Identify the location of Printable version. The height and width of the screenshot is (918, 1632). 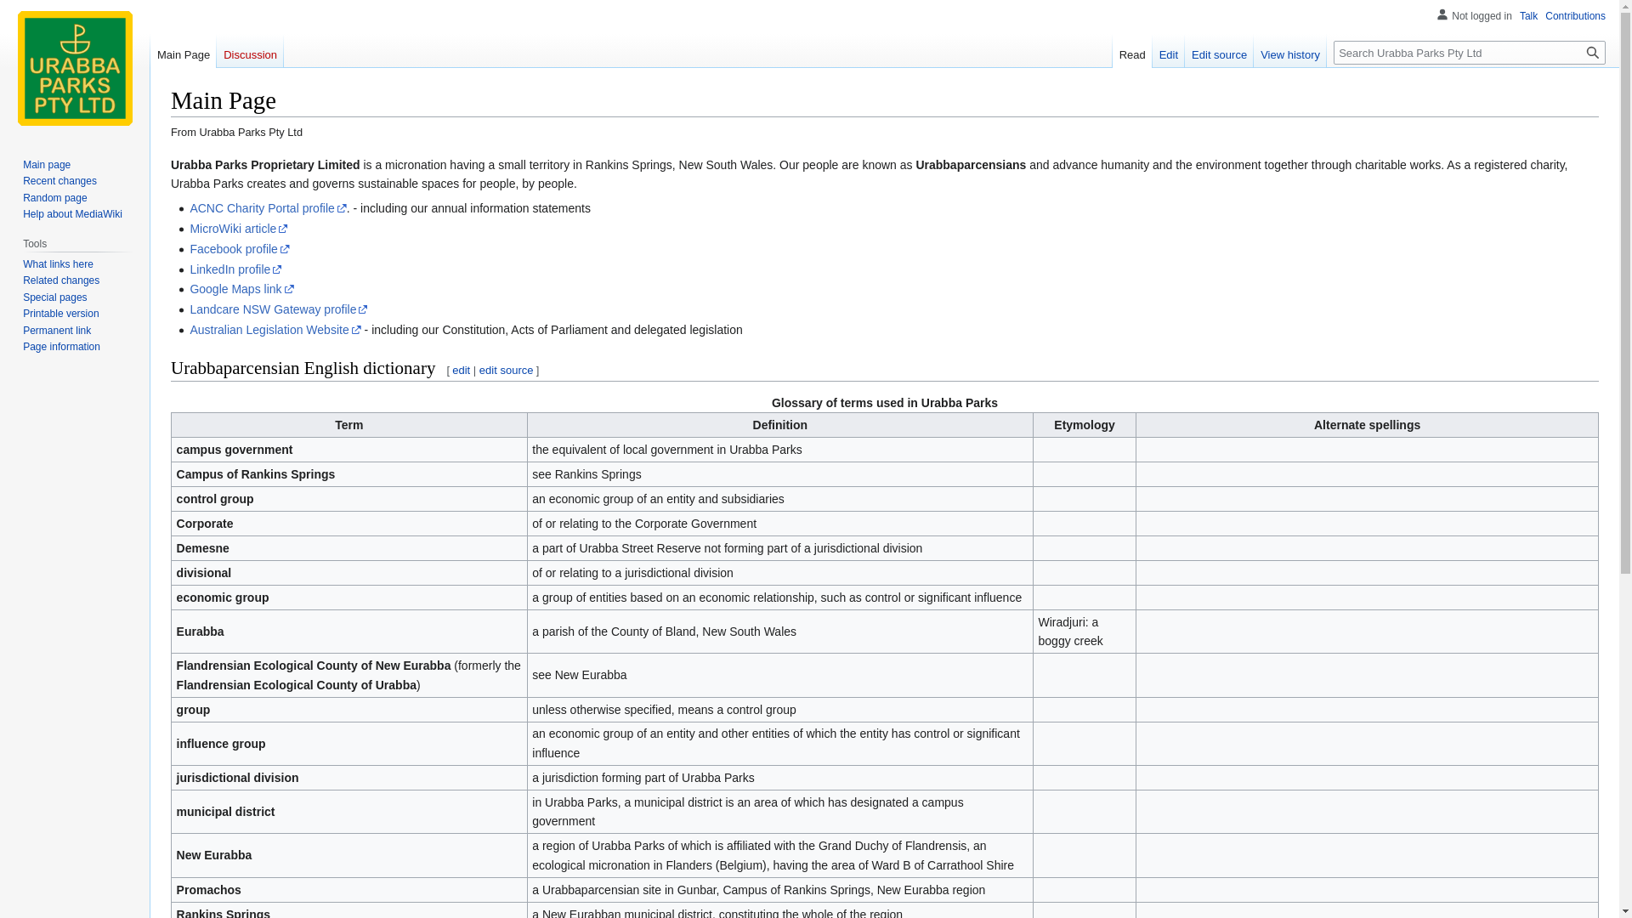
(61, 314).